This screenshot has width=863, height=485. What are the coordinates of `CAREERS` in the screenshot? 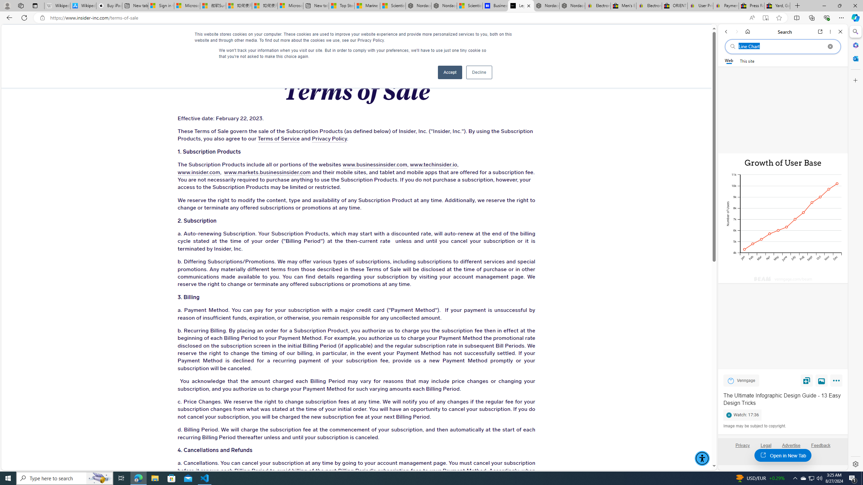 It's located at (492, 37).